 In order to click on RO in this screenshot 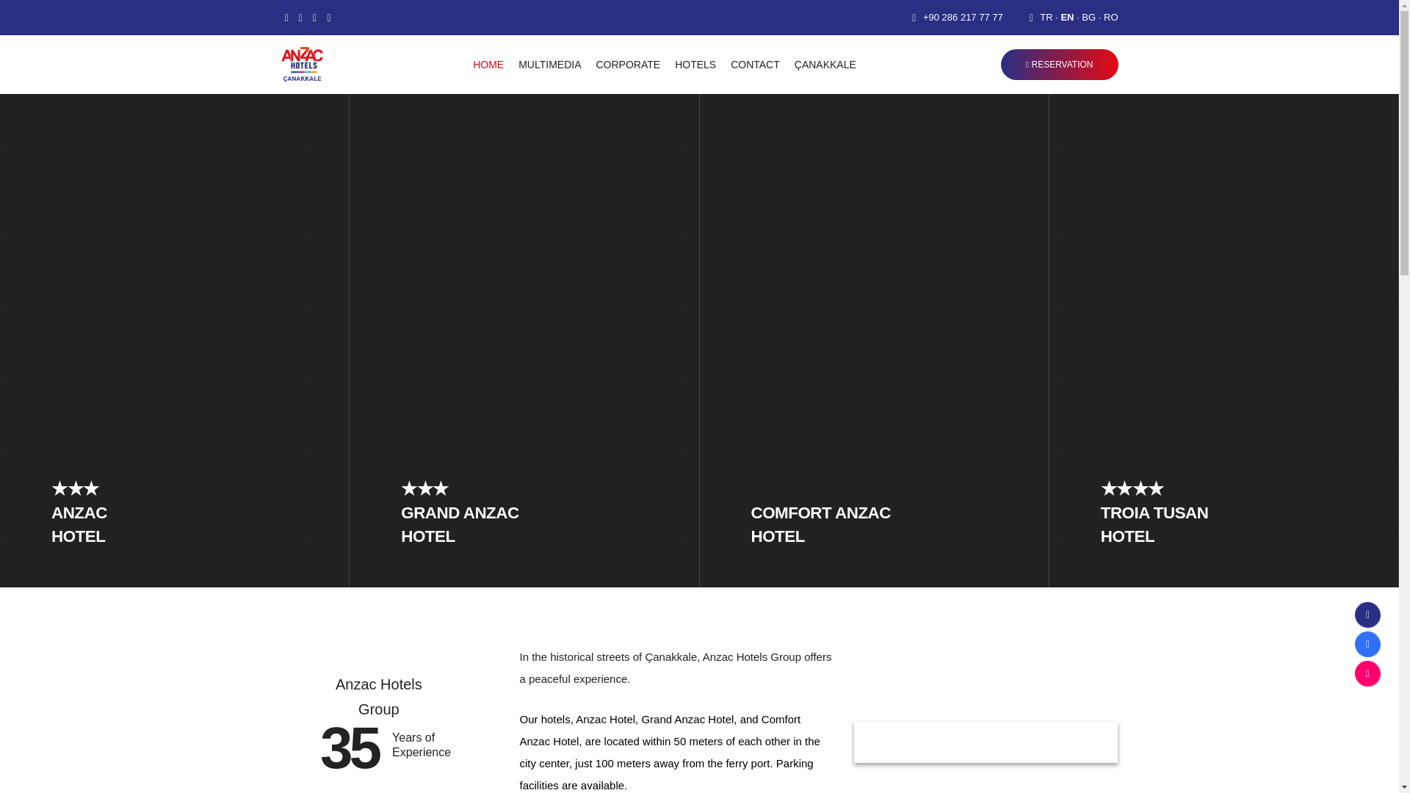, I will do `click(1110, 18)`.